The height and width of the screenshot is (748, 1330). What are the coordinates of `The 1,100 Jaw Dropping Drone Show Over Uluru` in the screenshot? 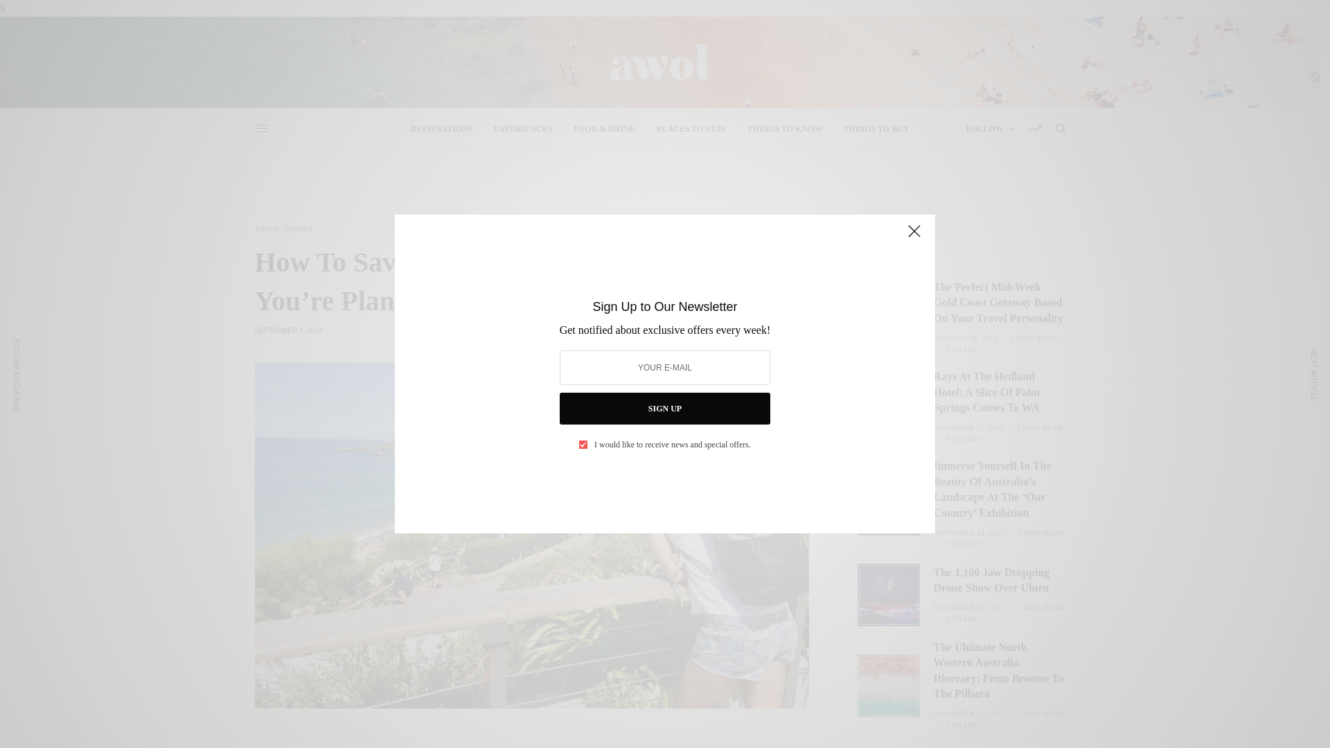 It's located at (999, 580).